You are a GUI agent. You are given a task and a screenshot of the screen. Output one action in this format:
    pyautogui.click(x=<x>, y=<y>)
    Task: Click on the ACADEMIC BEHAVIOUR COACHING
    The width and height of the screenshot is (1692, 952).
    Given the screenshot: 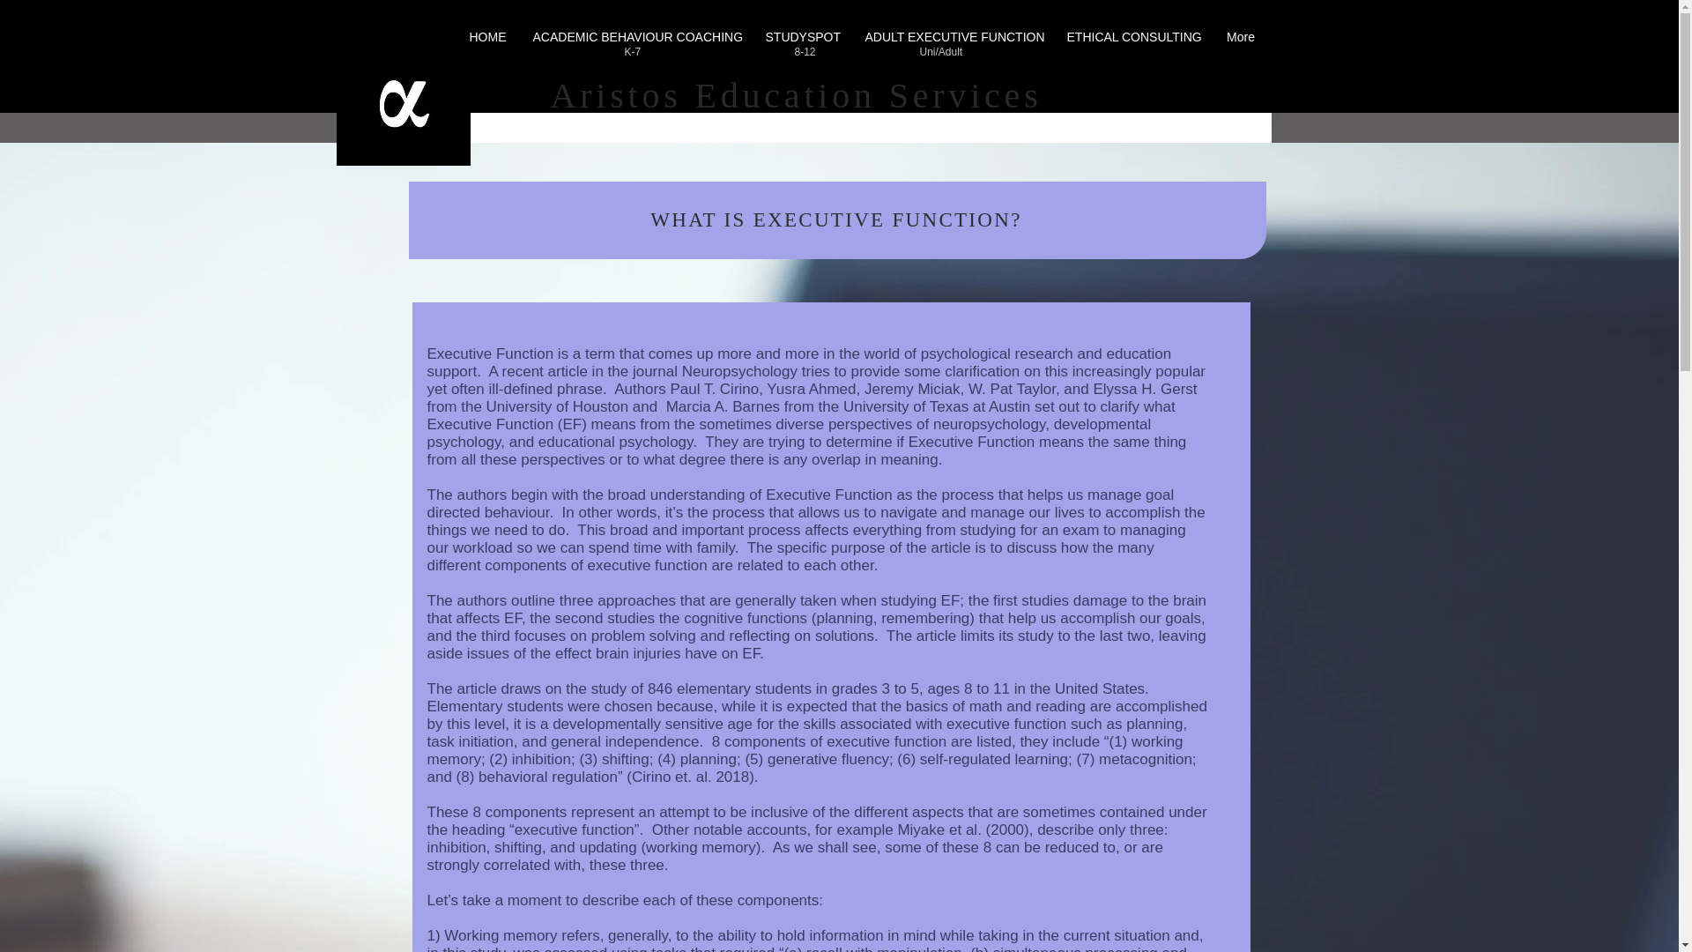 What is the action you would take?
    pyautogui.click(x=636, y=37)
    